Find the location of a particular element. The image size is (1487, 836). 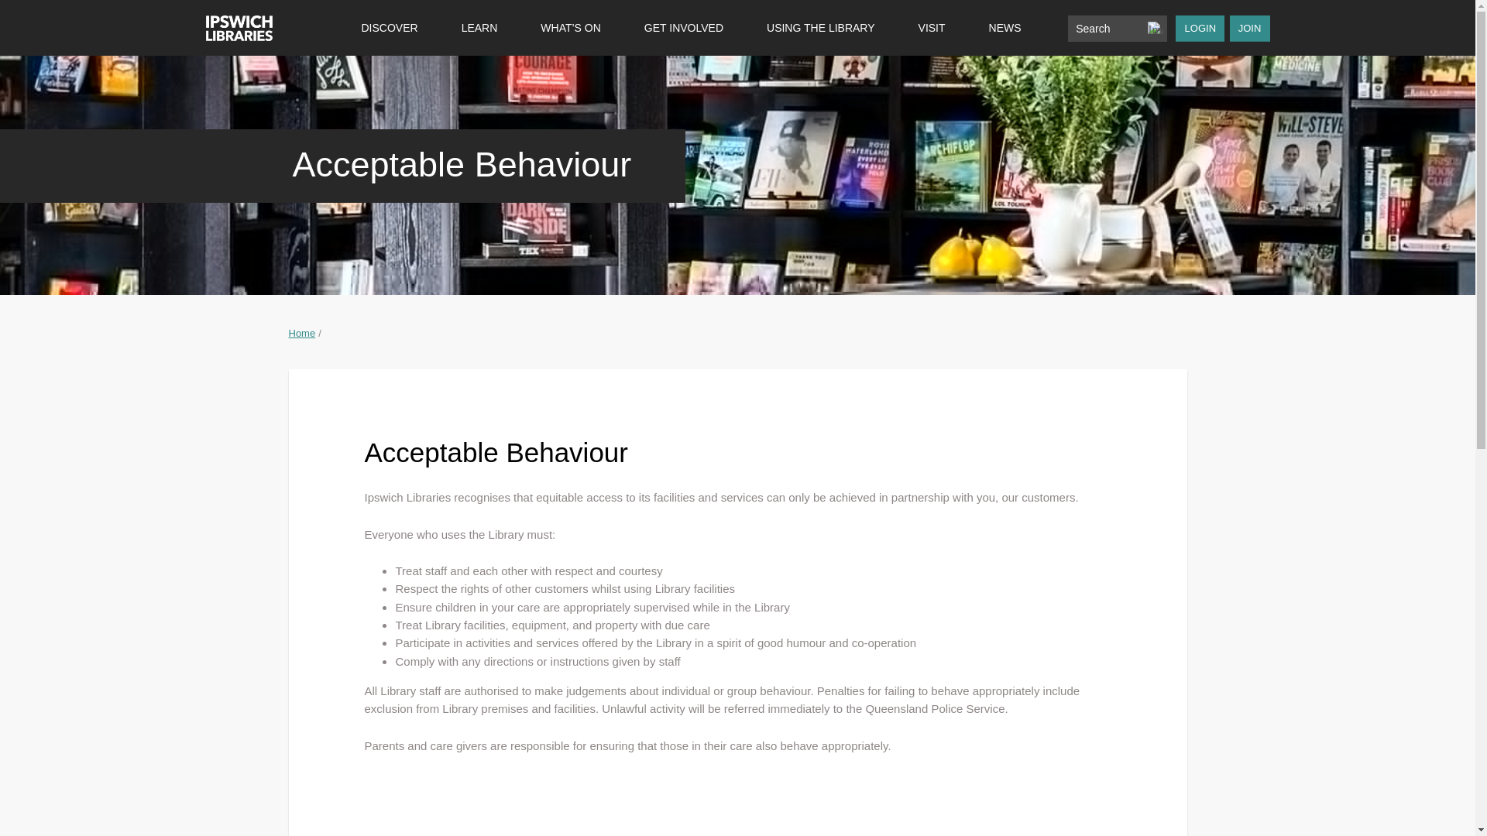

LEARN is located at coordinates (479, 28).